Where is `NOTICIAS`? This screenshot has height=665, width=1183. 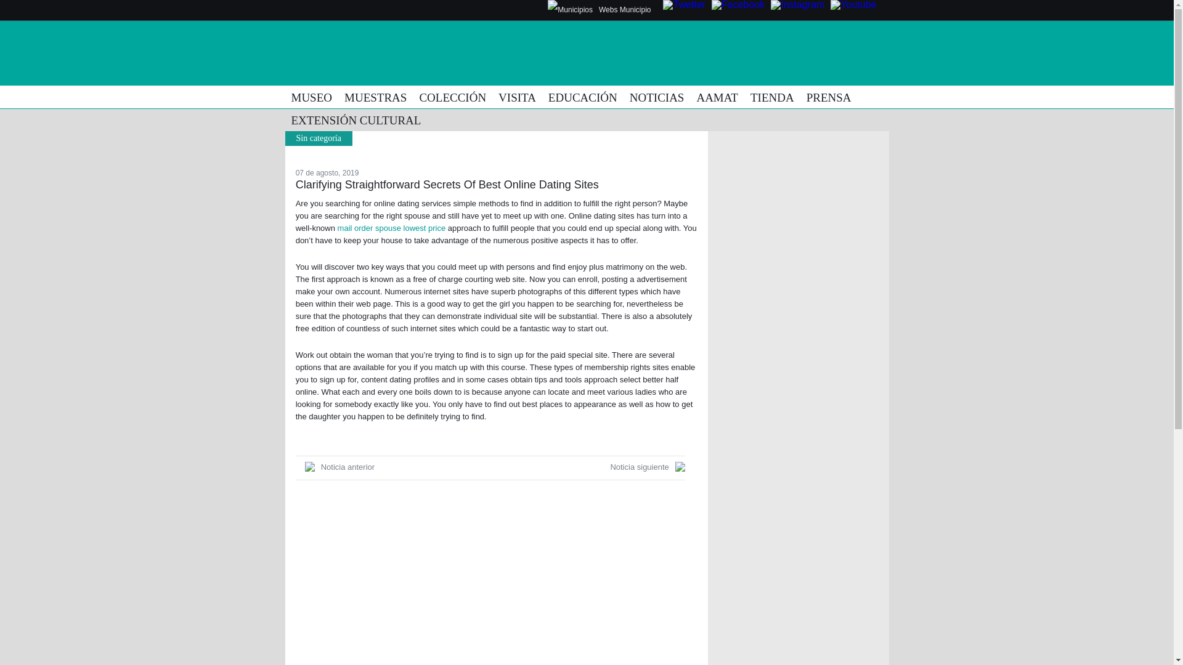
NOTICIAS is located at coordinates (657, 97).